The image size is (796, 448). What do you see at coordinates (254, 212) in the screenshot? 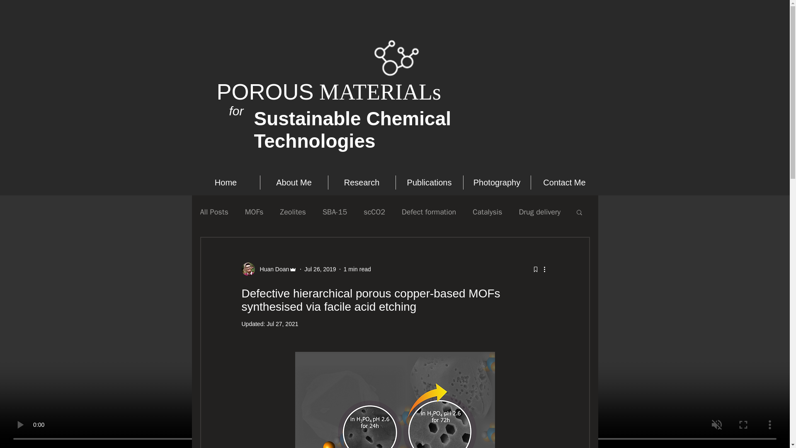
I see `MOFs` at bounding box center [254, 212].